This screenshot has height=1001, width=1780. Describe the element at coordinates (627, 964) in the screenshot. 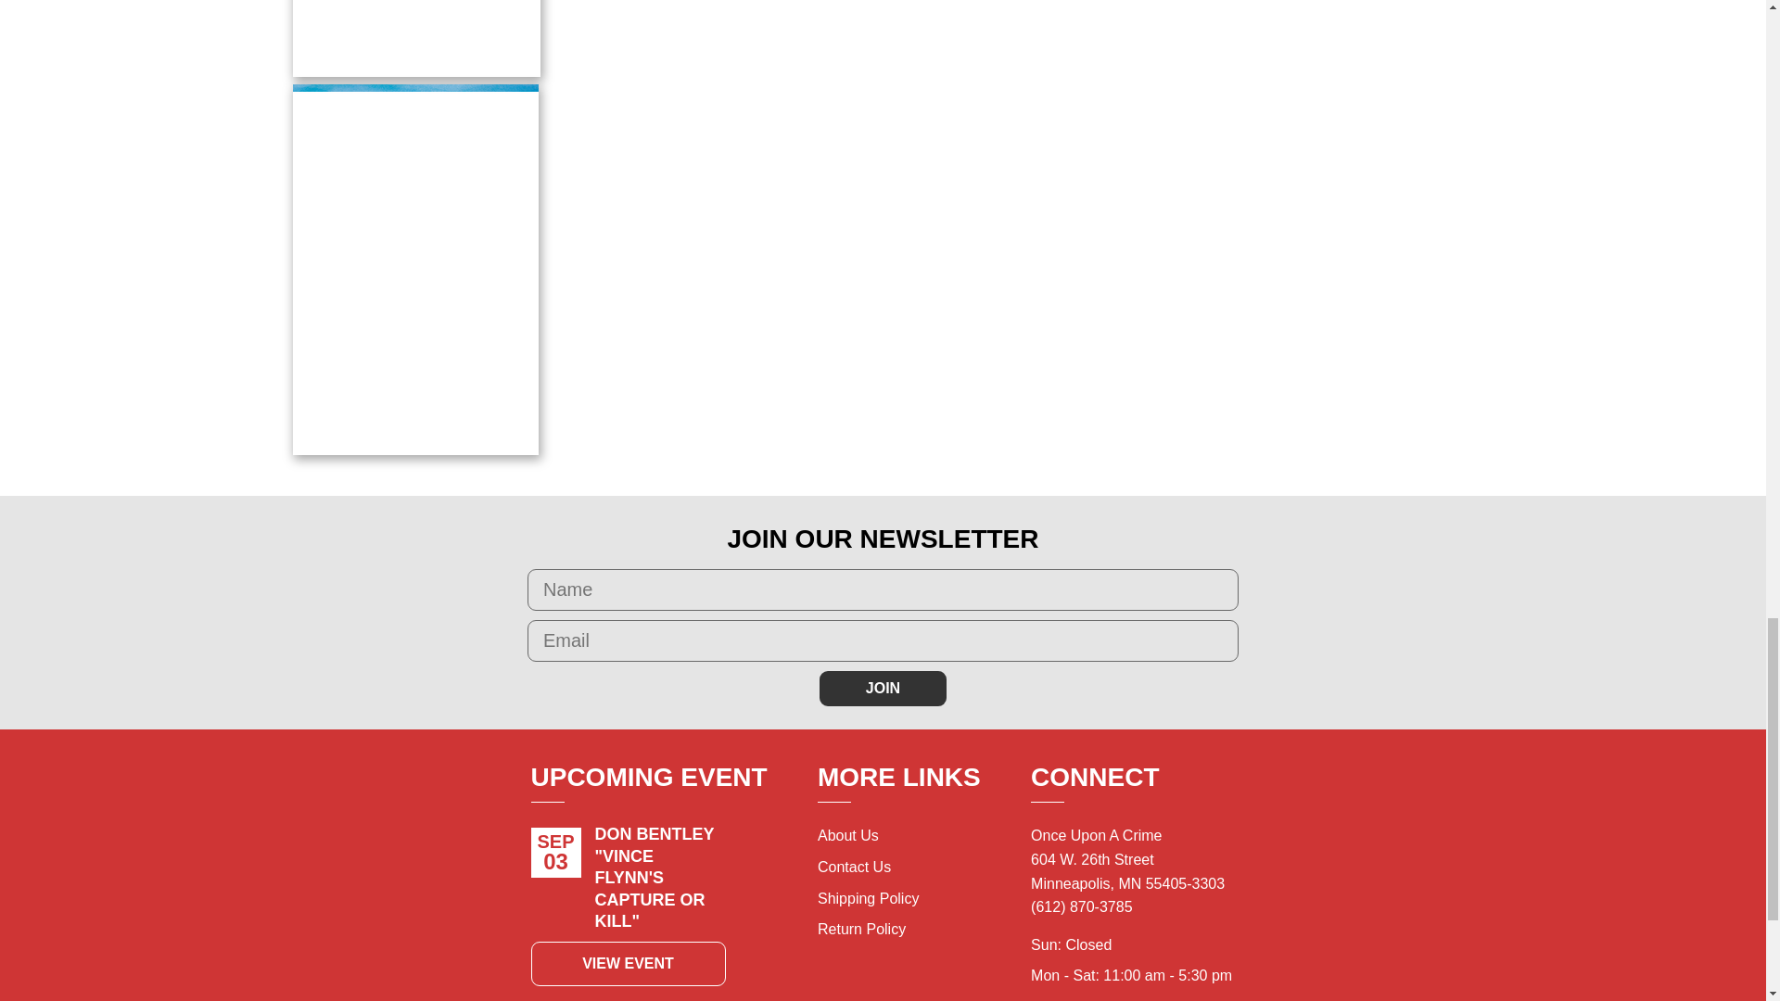

I see `VIEW EVENT` at that location.